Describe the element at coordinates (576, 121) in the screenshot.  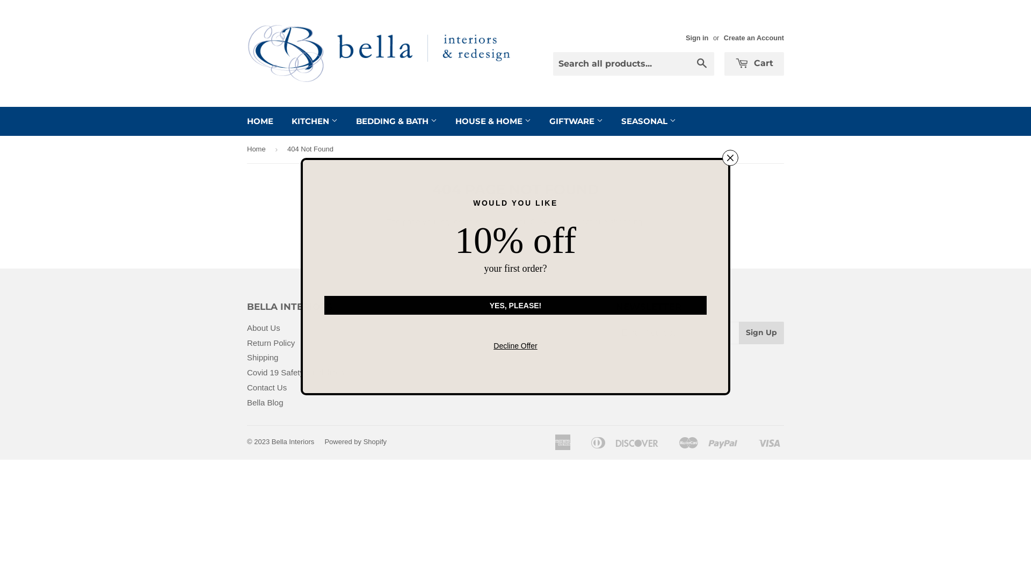
I see `GIFTWARE` at that location.